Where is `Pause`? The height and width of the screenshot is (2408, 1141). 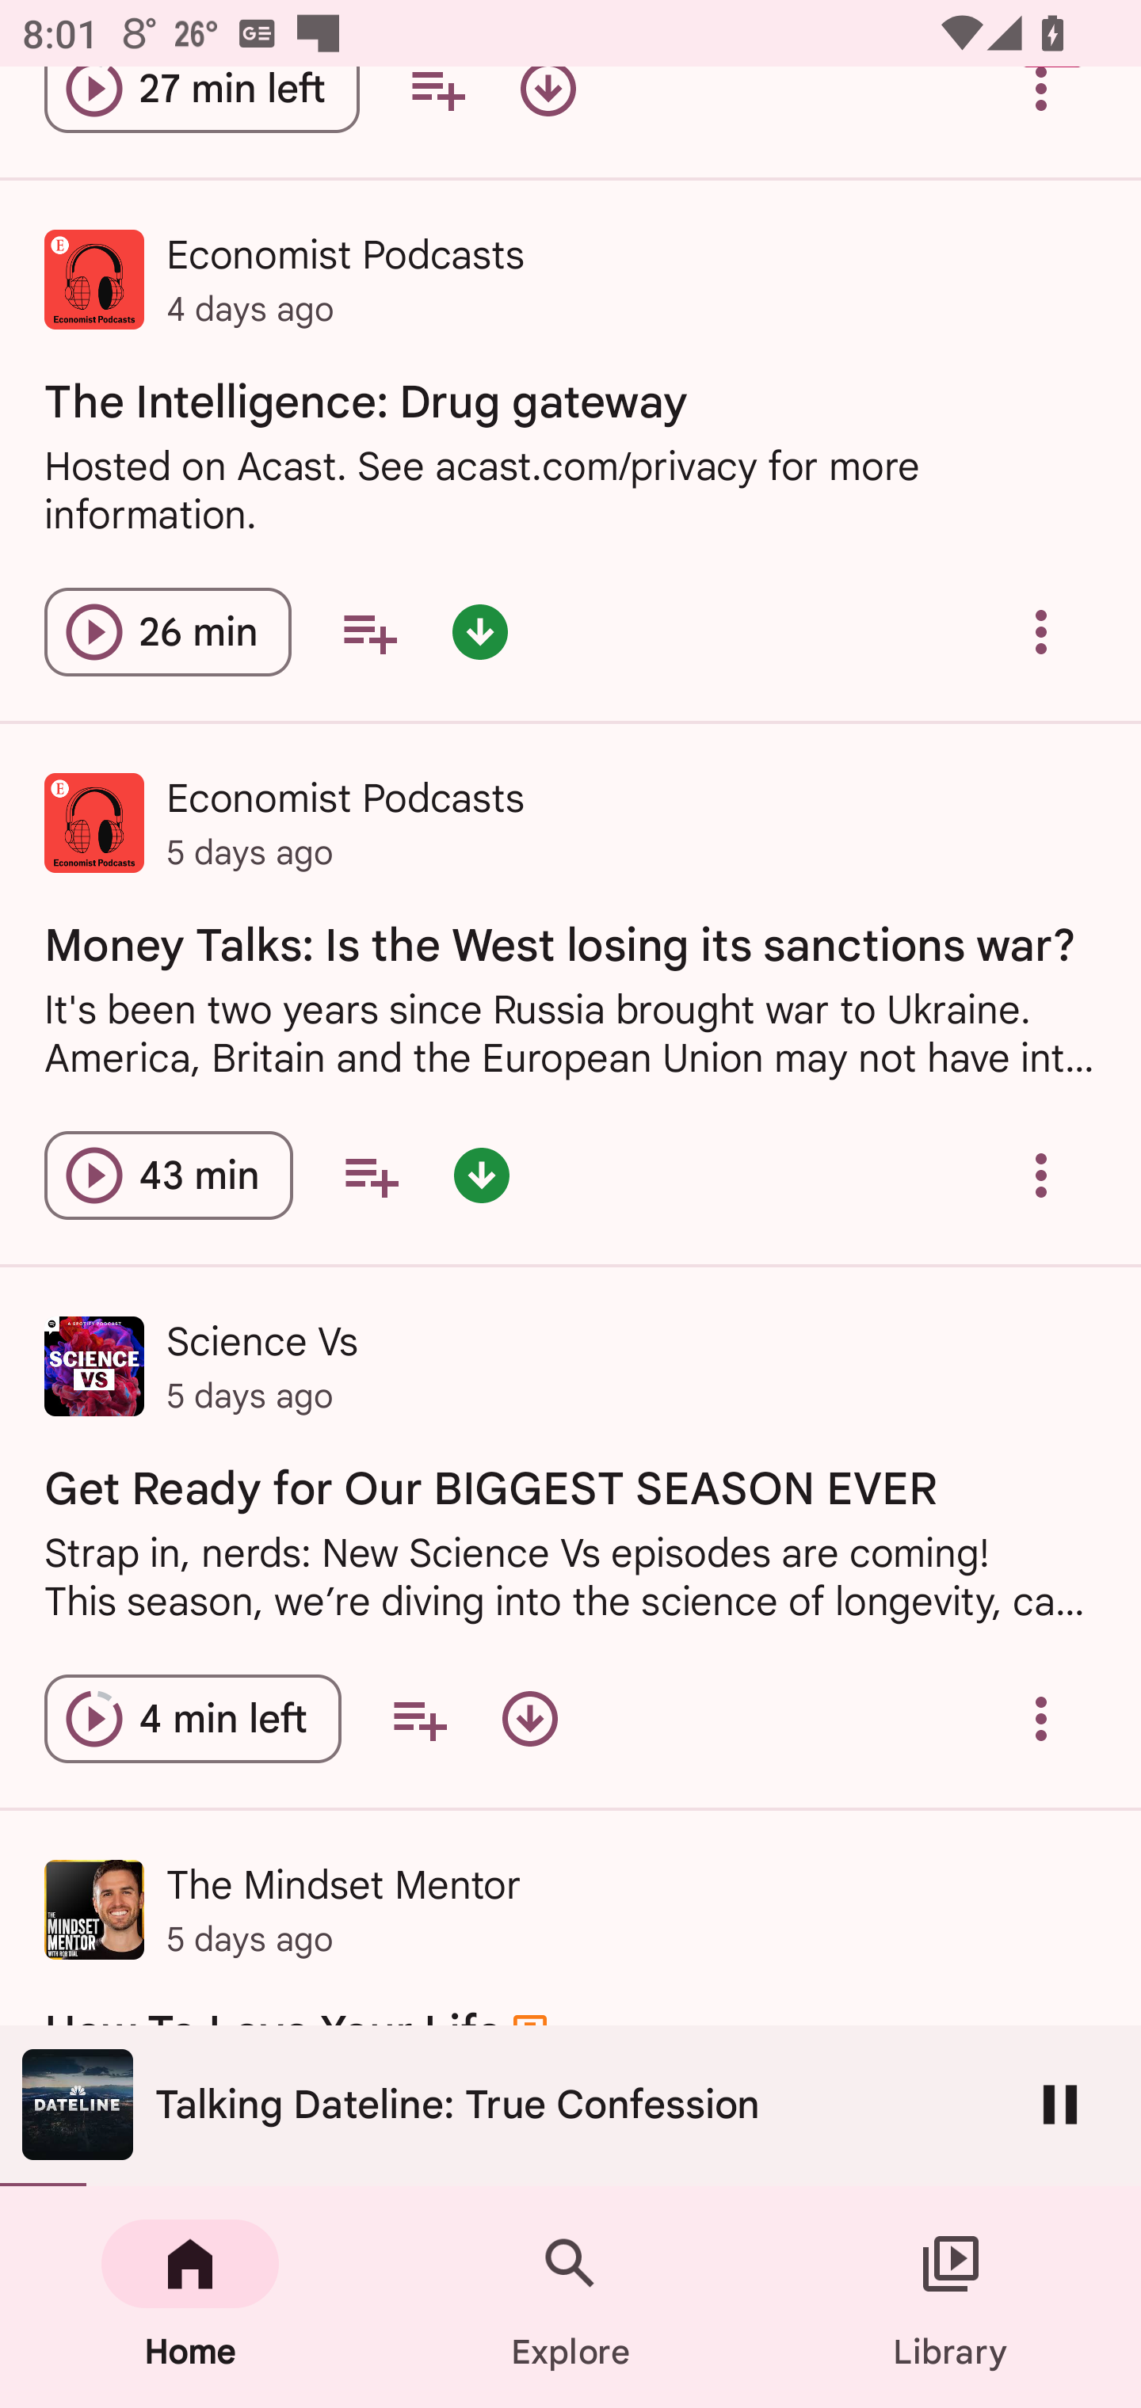 Pause is located at coordinates (1060, 2104).